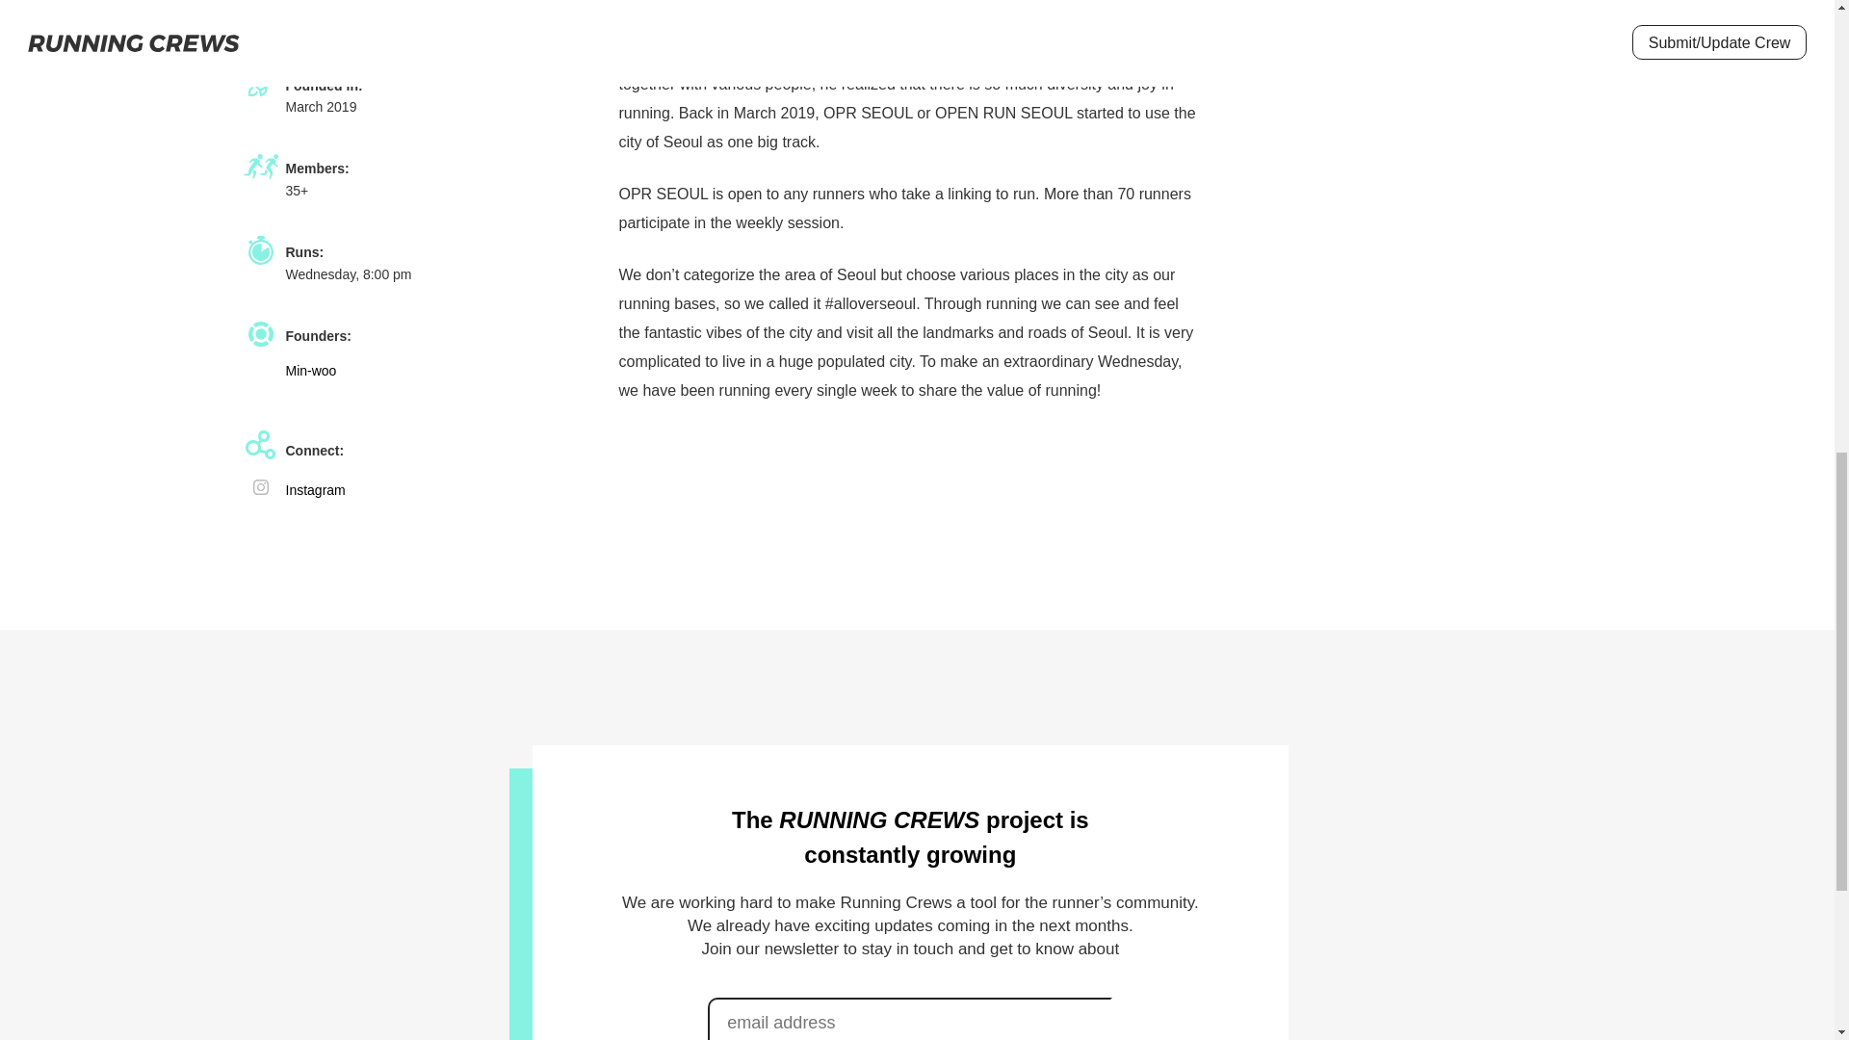  Describe the element at coordinates (1000, 26) in the screenshot. I see `Min-woo` at that location.